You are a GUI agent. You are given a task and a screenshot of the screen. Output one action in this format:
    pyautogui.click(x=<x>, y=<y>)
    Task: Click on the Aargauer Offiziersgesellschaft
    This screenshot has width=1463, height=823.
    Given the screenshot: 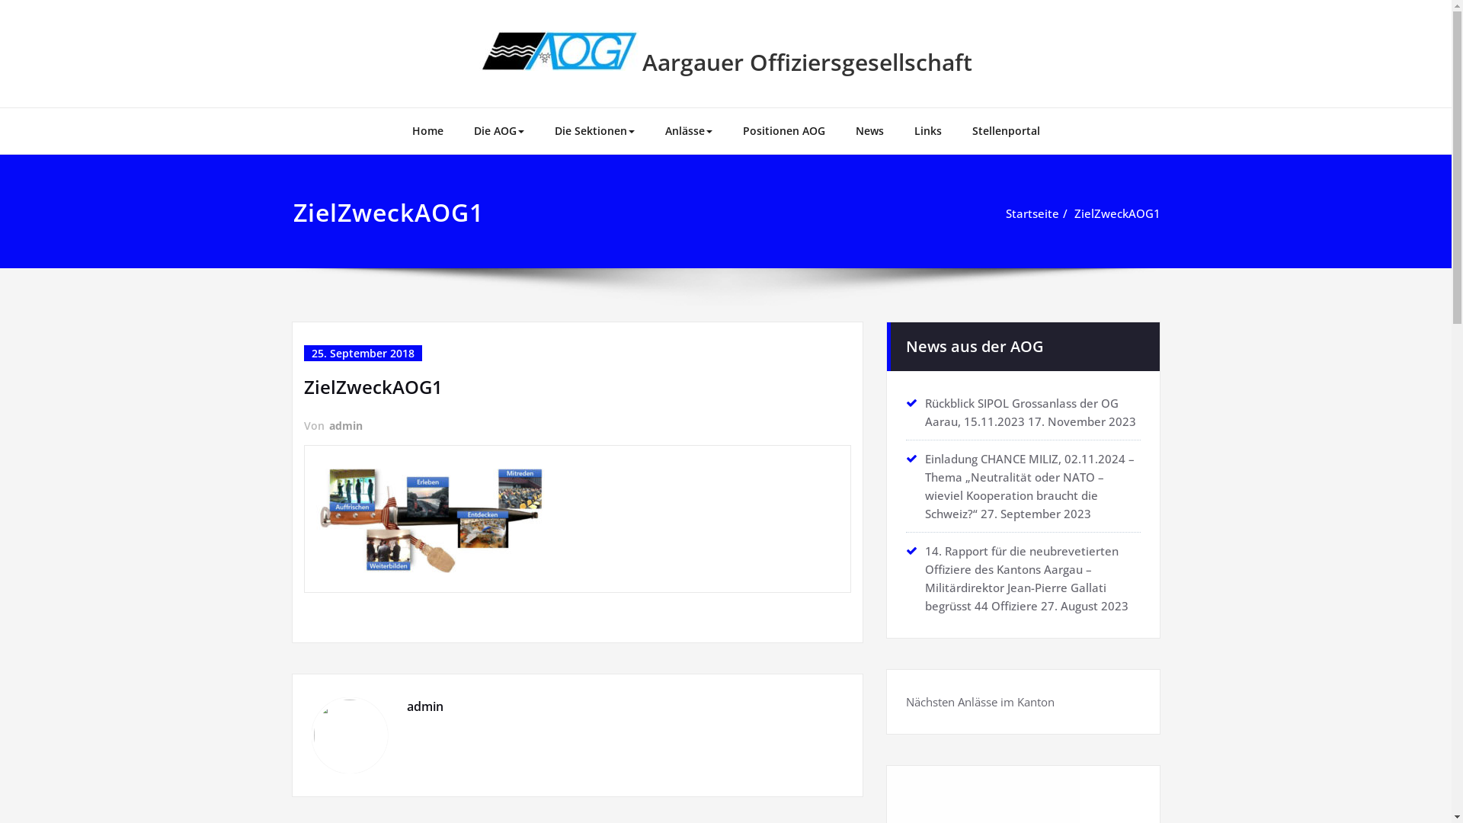 What is the action you would take?
    pyautogui.click(x=808, y=62)
    